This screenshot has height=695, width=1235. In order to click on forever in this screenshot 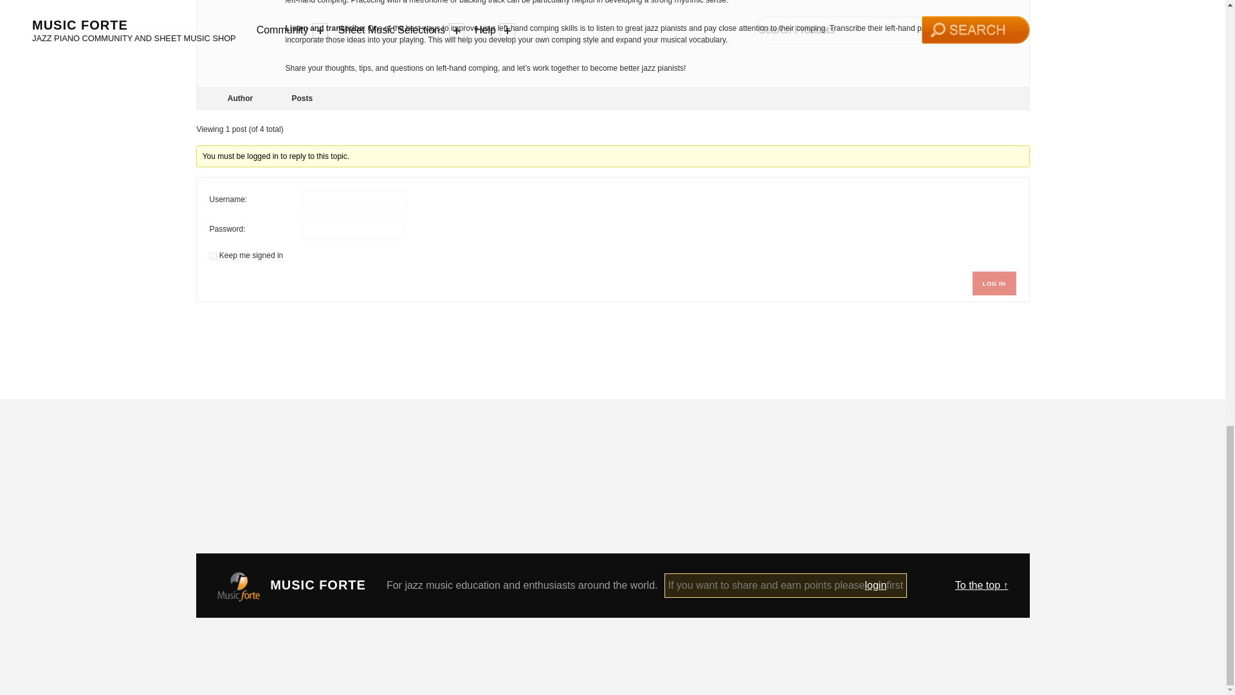, I will do `click(214, 256)`.